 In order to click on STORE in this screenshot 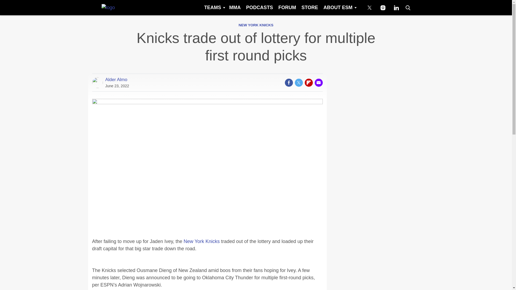, I will do `click(310, 8)`.